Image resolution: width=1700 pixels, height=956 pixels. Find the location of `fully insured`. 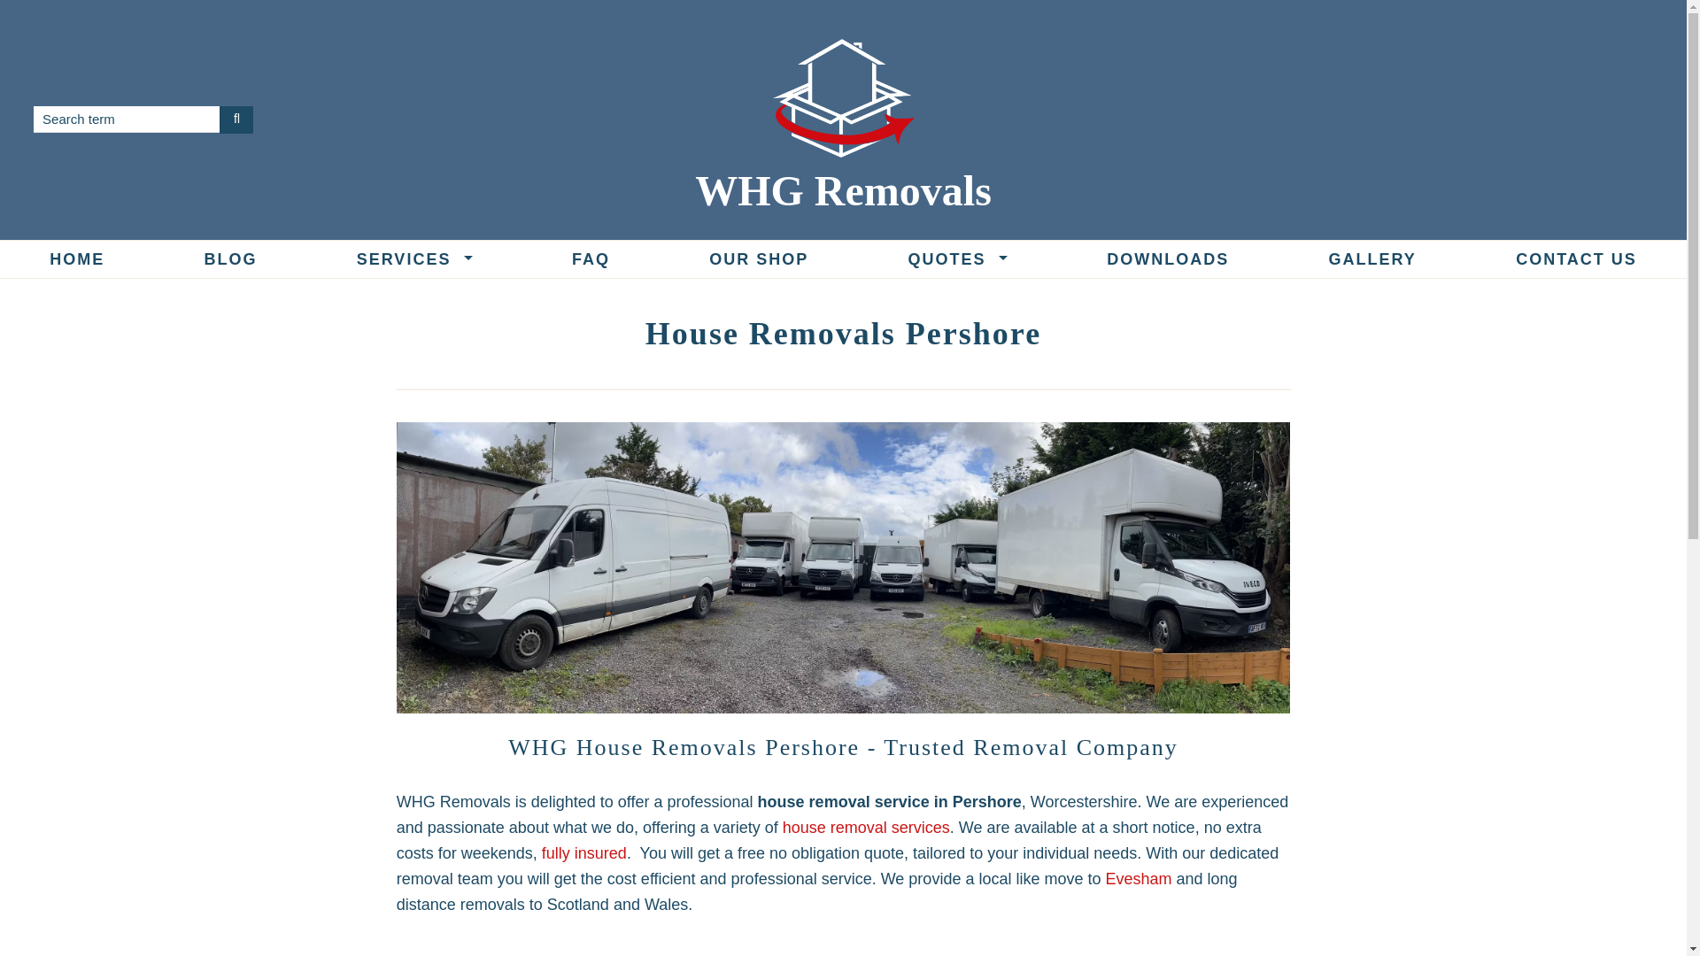

fully insured is located at coordinates (584, 853).